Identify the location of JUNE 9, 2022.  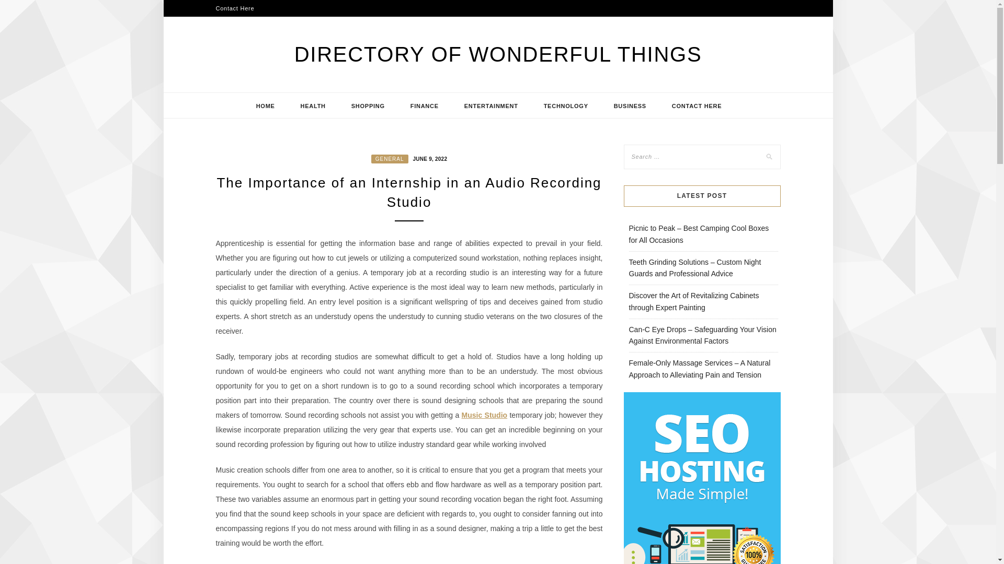
(428, 158).